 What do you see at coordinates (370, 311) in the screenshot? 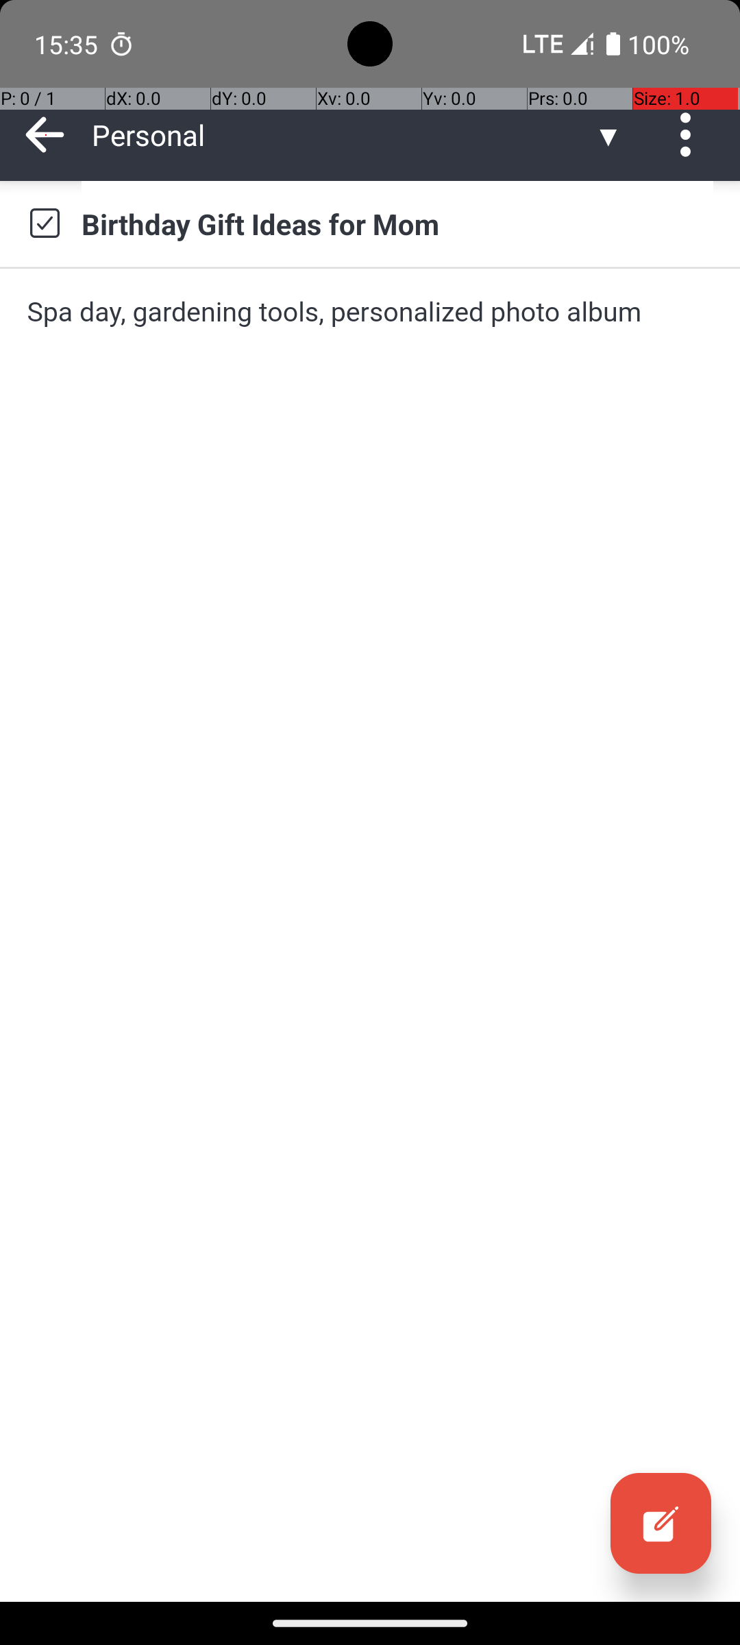
I see `Spa day, gardening tools, personalized photo album` at bounding box center [370, 311].